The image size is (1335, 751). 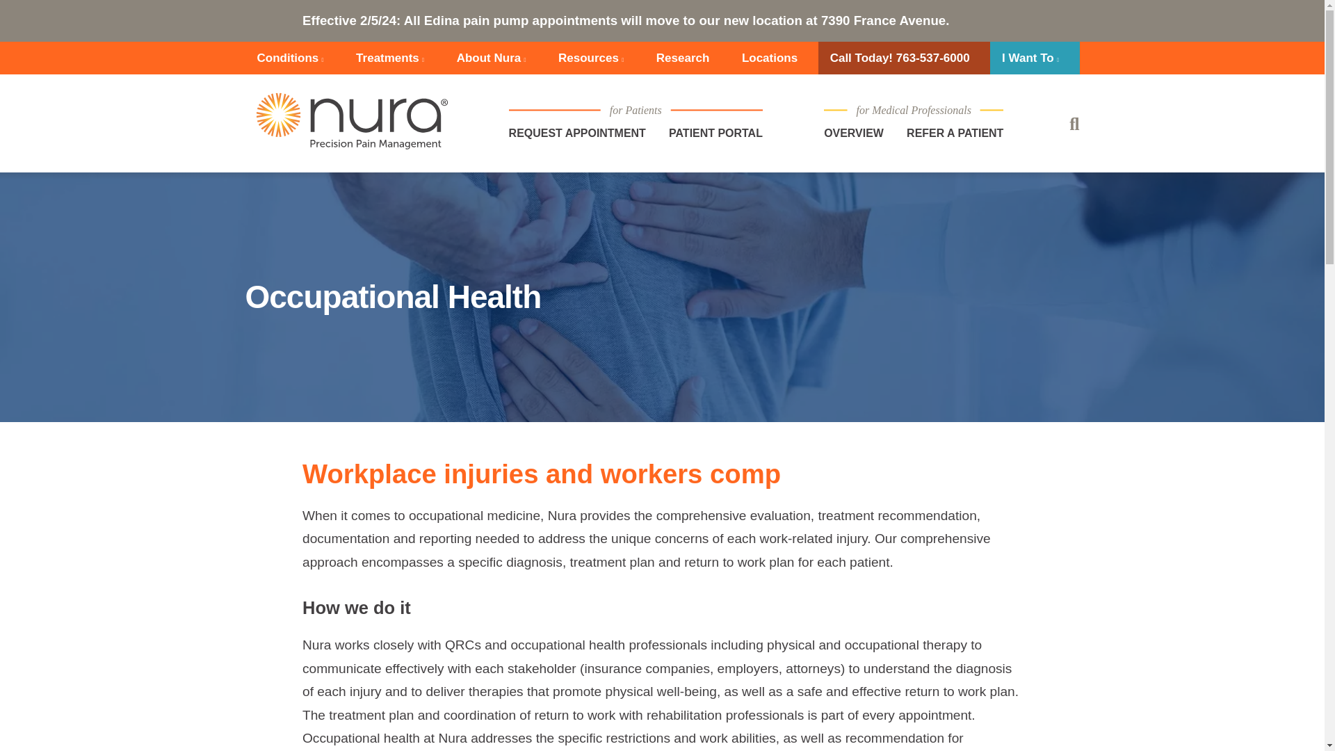 I want to click on Page 2, so click(x=662, y=693).